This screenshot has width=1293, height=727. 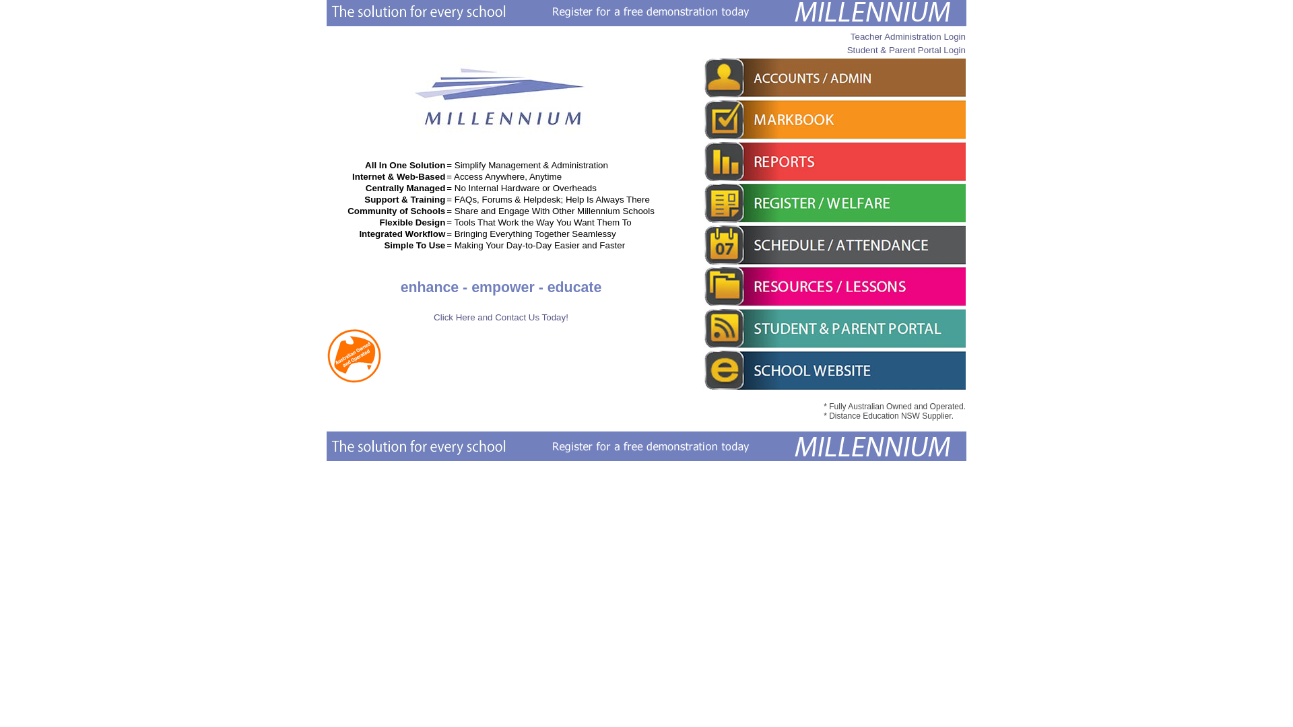 I want to click on Home, so click(x=501, y=136).